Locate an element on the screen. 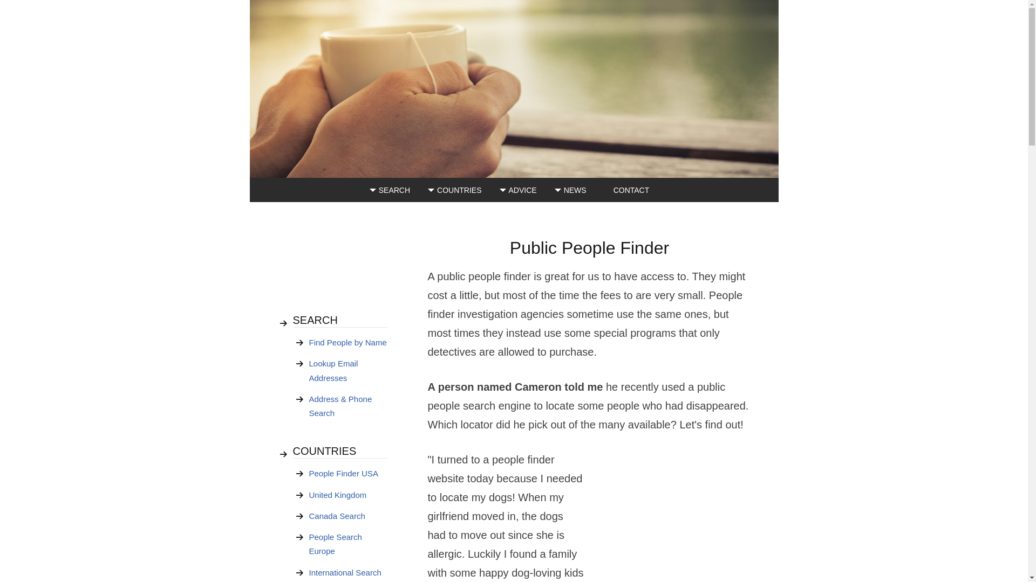 The width and height of the screenshot is (1036, 582). CONTACT is located at coordinates (631, 190).